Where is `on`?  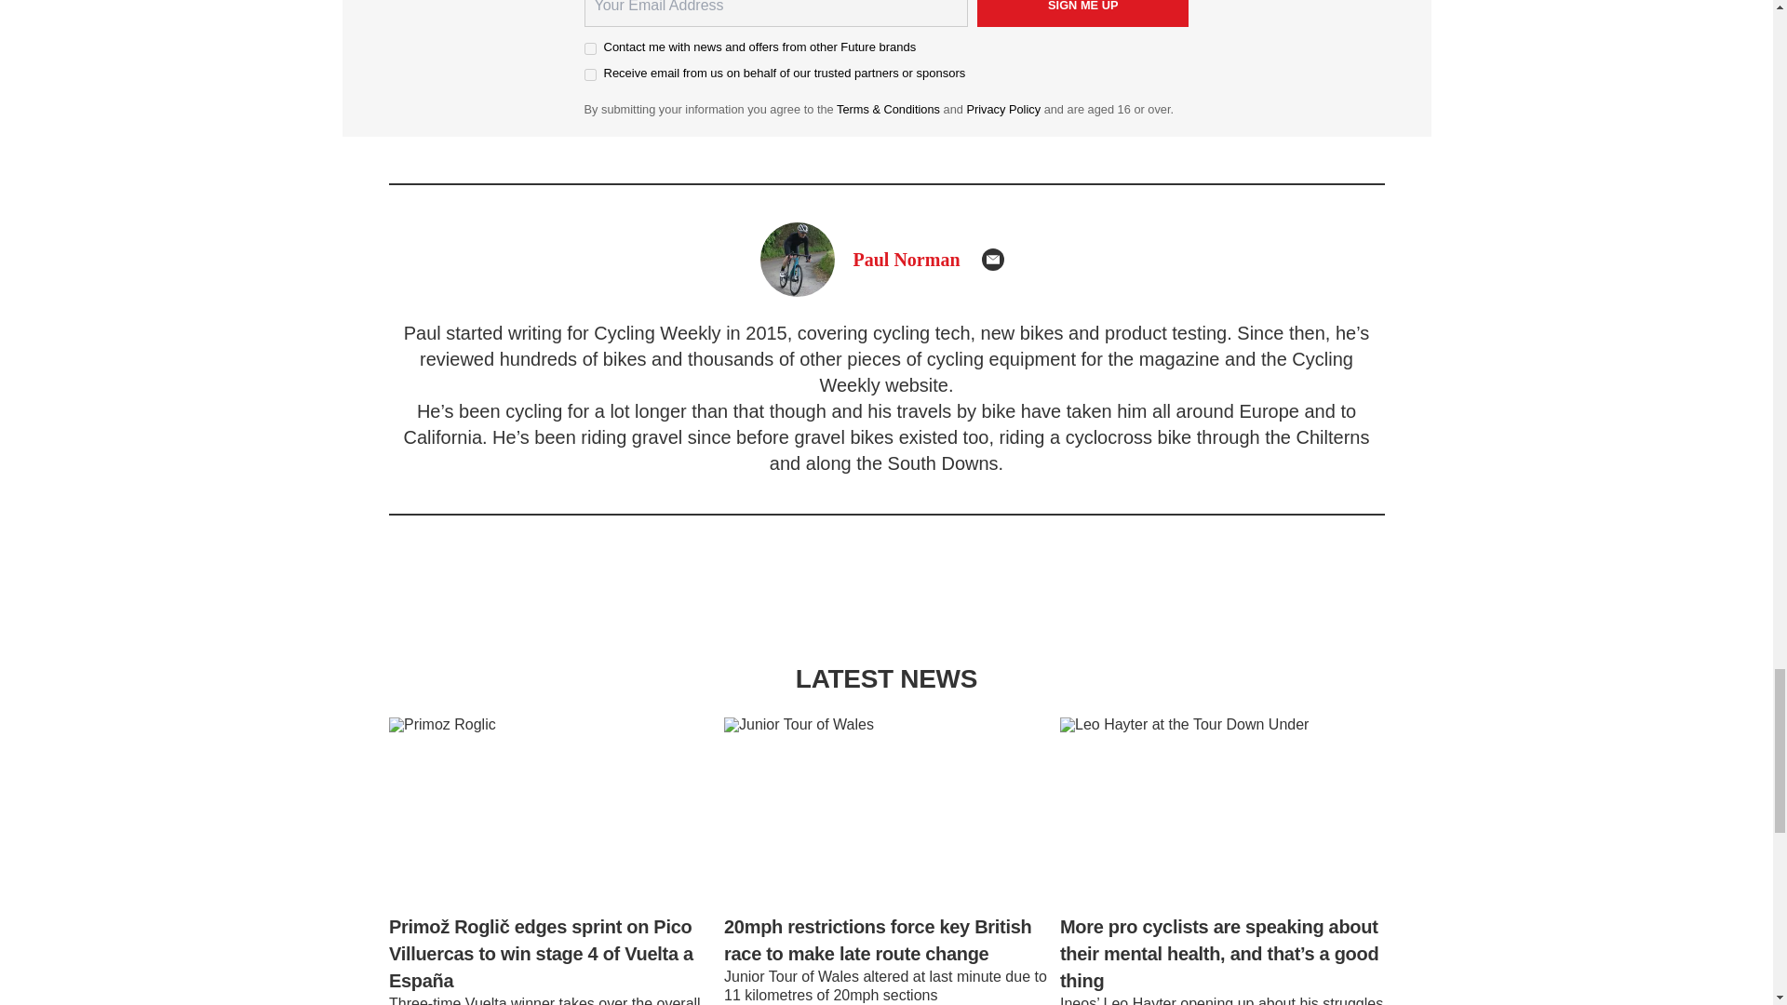 on is located at coordinates (590, 74).